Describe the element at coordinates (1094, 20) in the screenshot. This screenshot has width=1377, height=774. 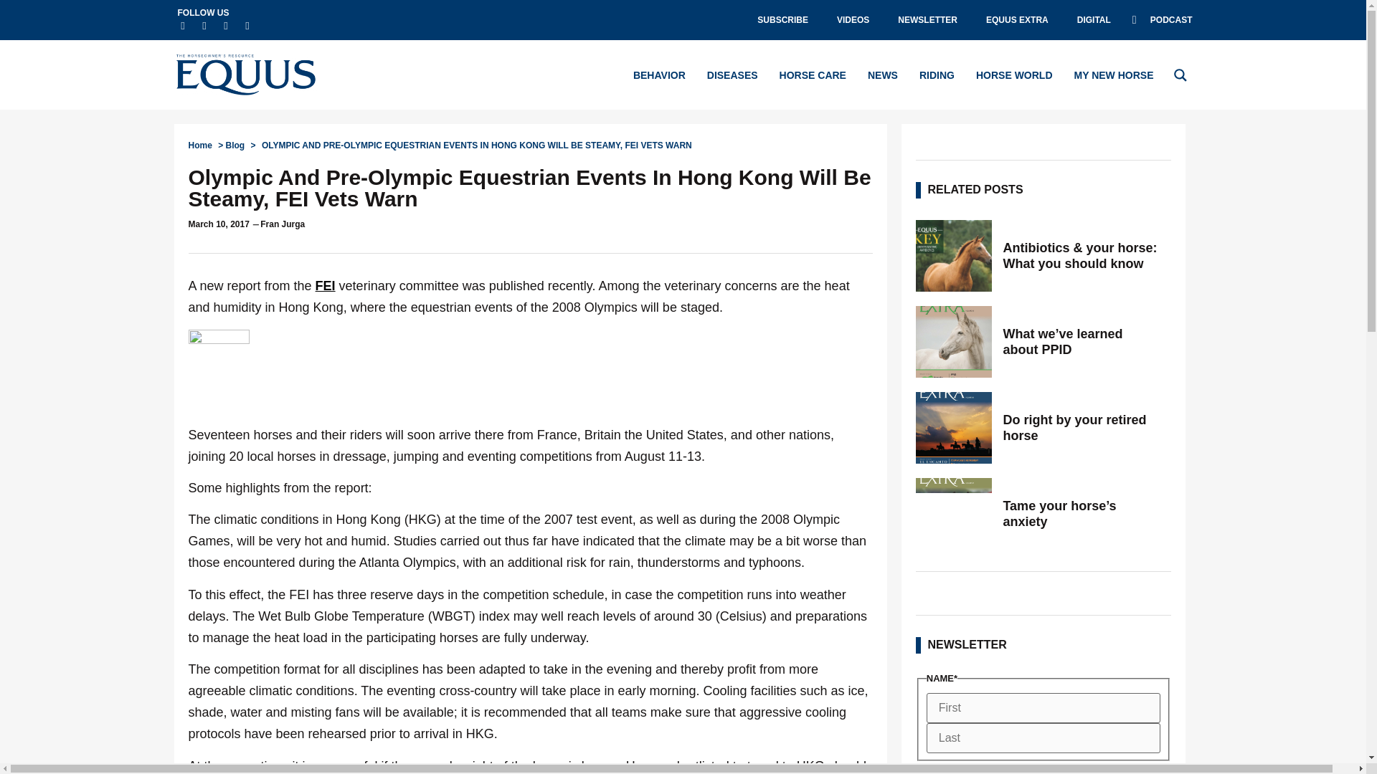
I see `DIGITAL` at that location.